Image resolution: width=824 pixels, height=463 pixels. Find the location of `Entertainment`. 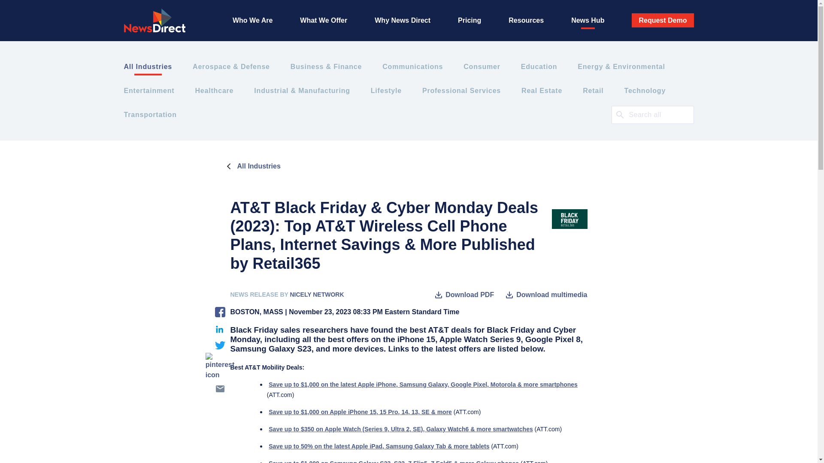

Entertainment is located at coordinates (148, 90).